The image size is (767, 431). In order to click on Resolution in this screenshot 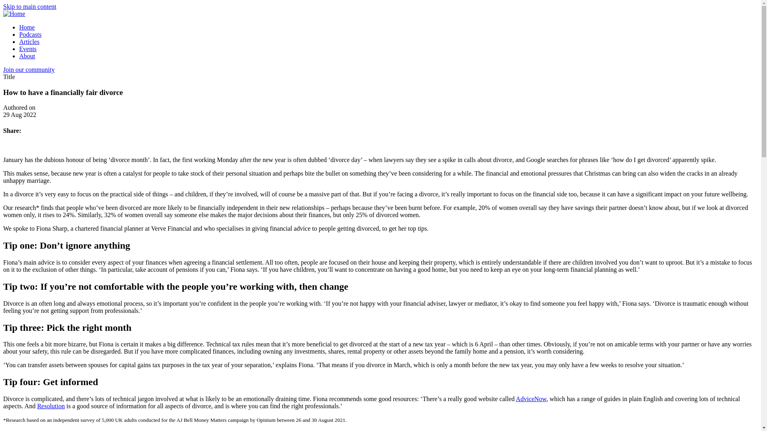, I will do `click(50, 406)`.